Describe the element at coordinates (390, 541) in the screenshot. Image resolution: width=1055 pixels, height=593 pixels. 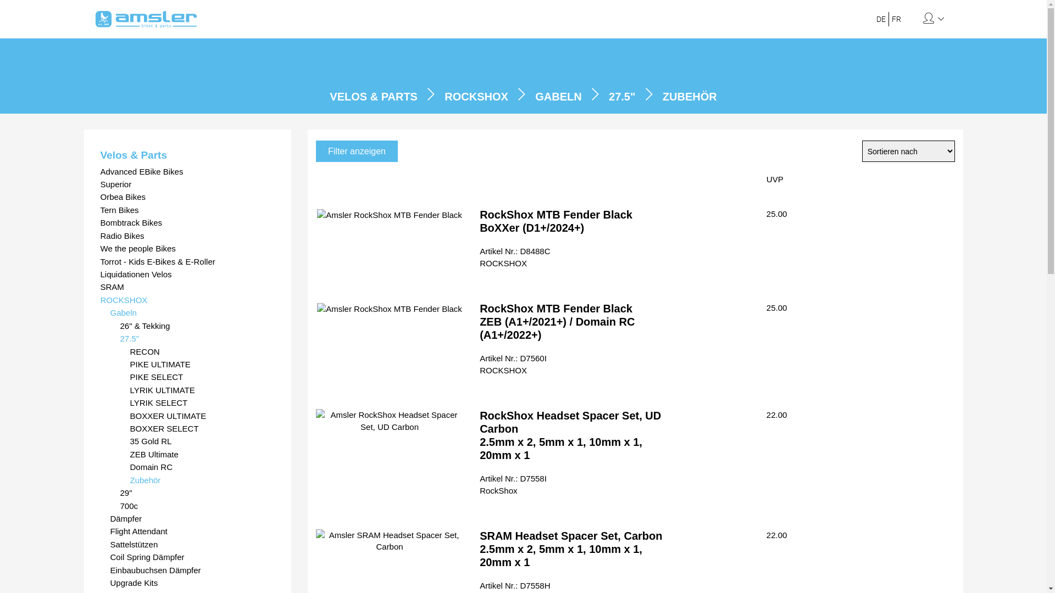
I see `SRAM Headset Spacer Set, Carbon` at that location.